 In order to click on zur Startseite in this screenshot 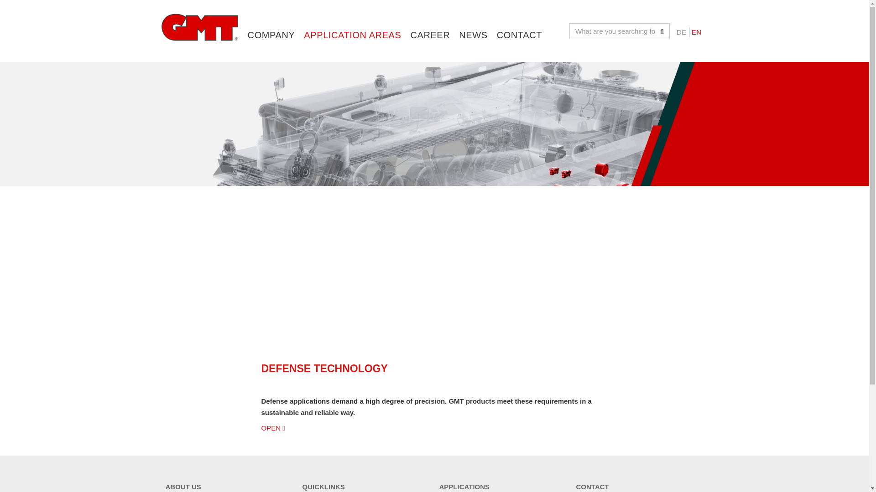, I will do `click(199, 27)`.